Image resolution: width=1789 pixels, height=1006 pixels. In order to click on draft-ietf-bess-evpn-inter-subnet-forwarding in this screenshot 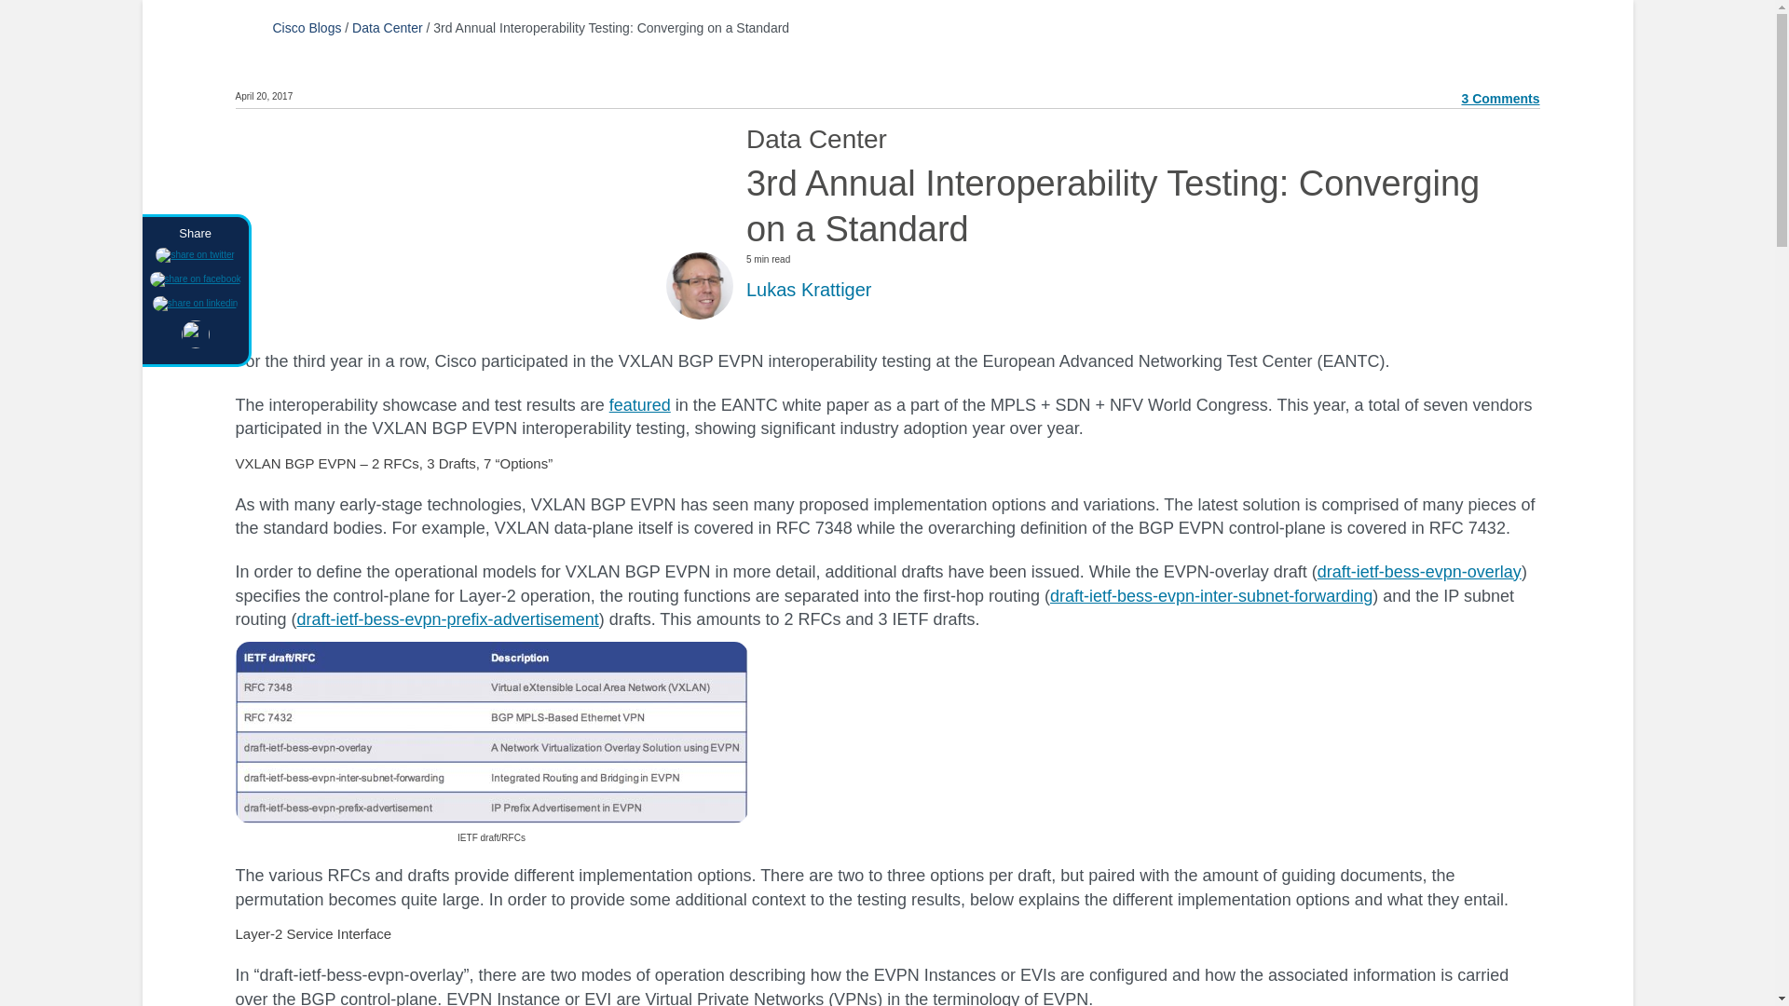, I will do `click(1211, 596)`.